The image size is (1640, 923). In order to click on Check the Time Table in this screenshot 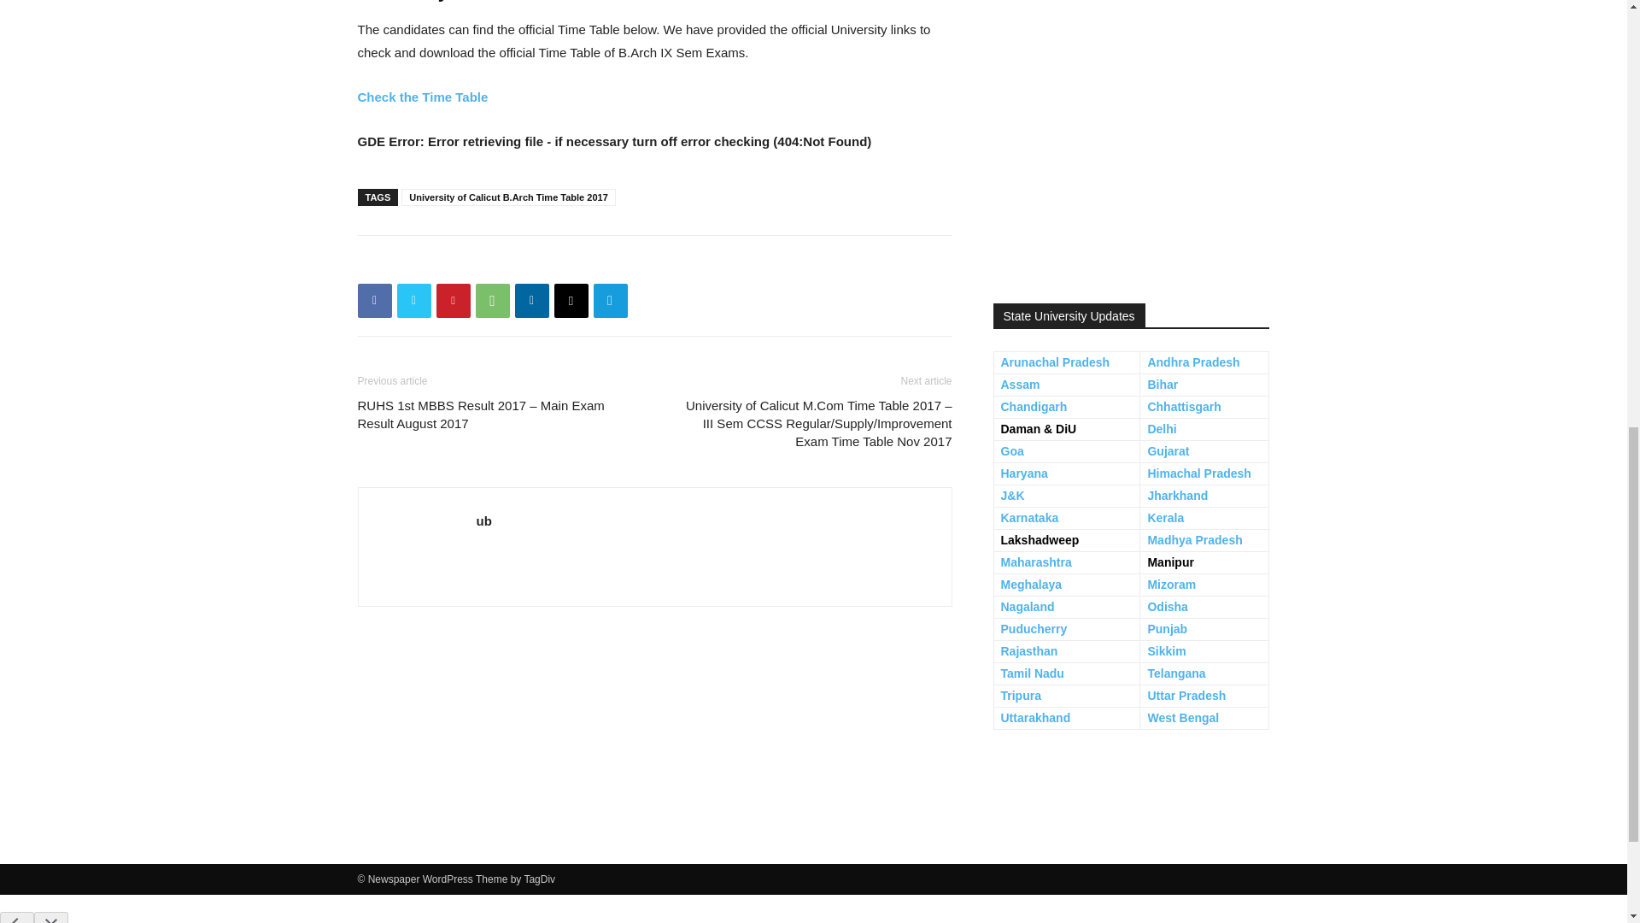, I will do `click(422, 97)`.